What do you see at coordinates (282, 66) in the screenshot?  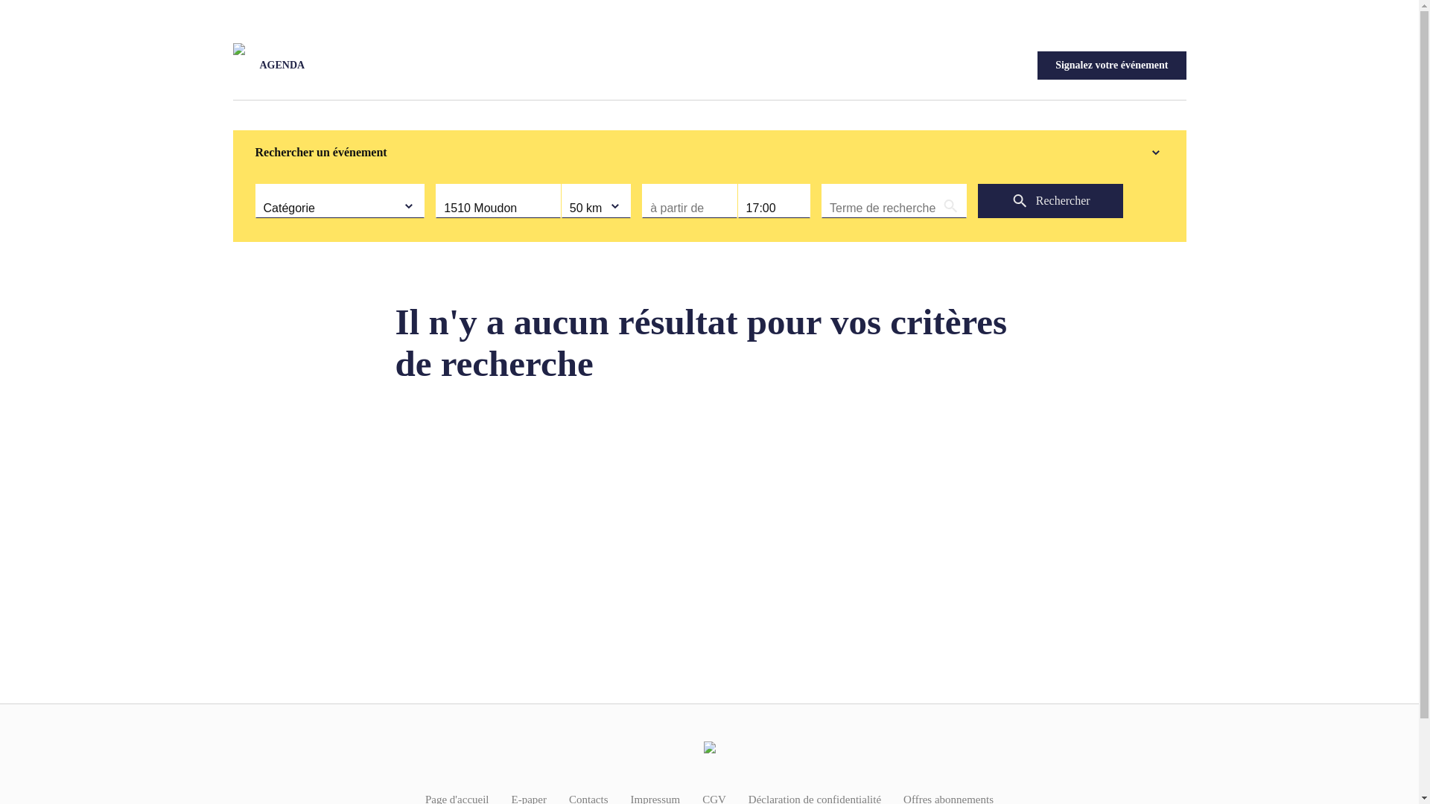 I see `AGENDA` at bounding box center [282, 66].